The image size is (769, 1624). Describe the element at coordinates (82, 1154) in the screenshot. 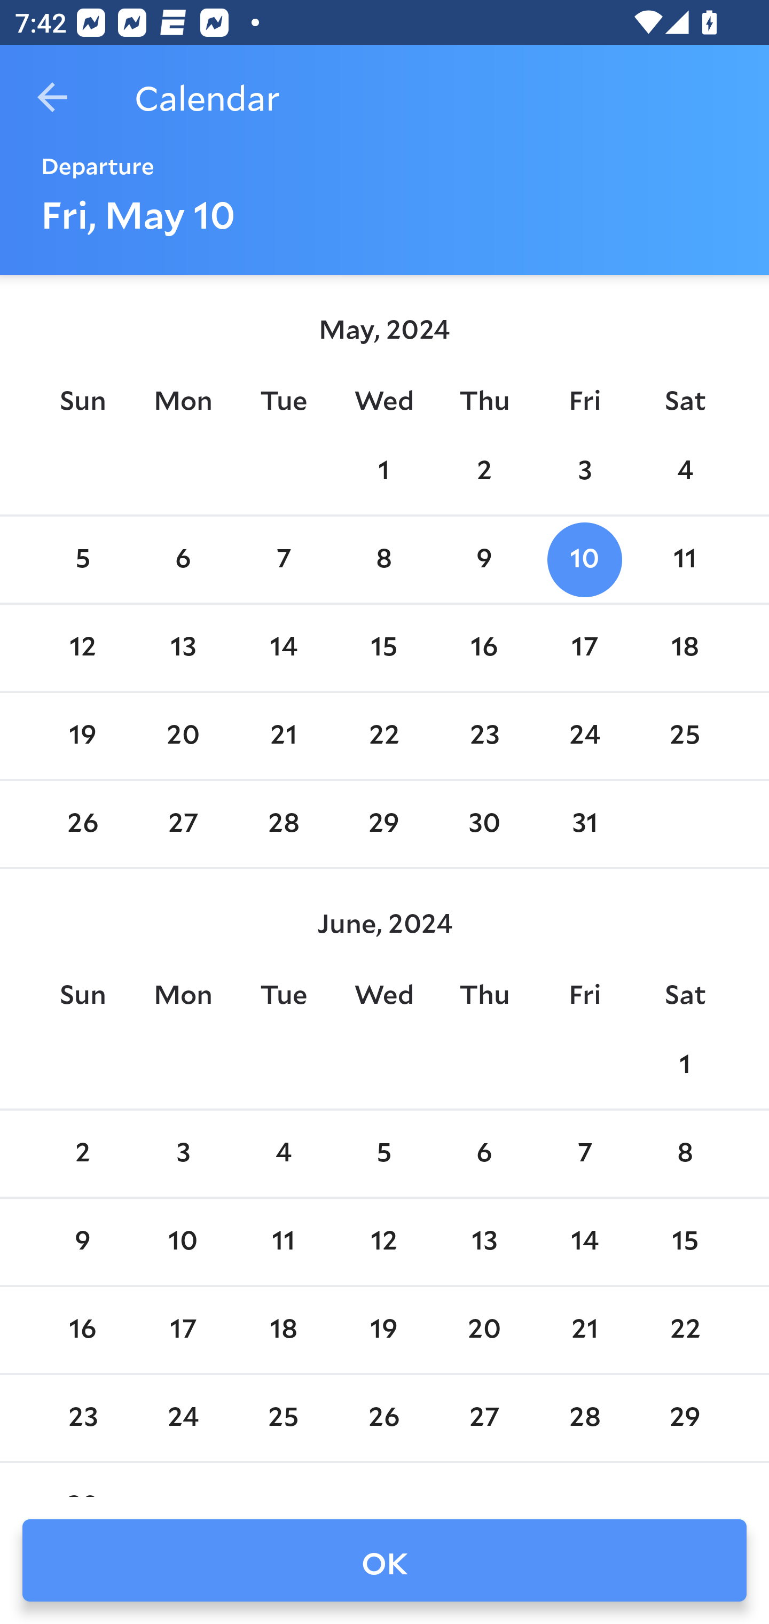

I see `2` at that location.